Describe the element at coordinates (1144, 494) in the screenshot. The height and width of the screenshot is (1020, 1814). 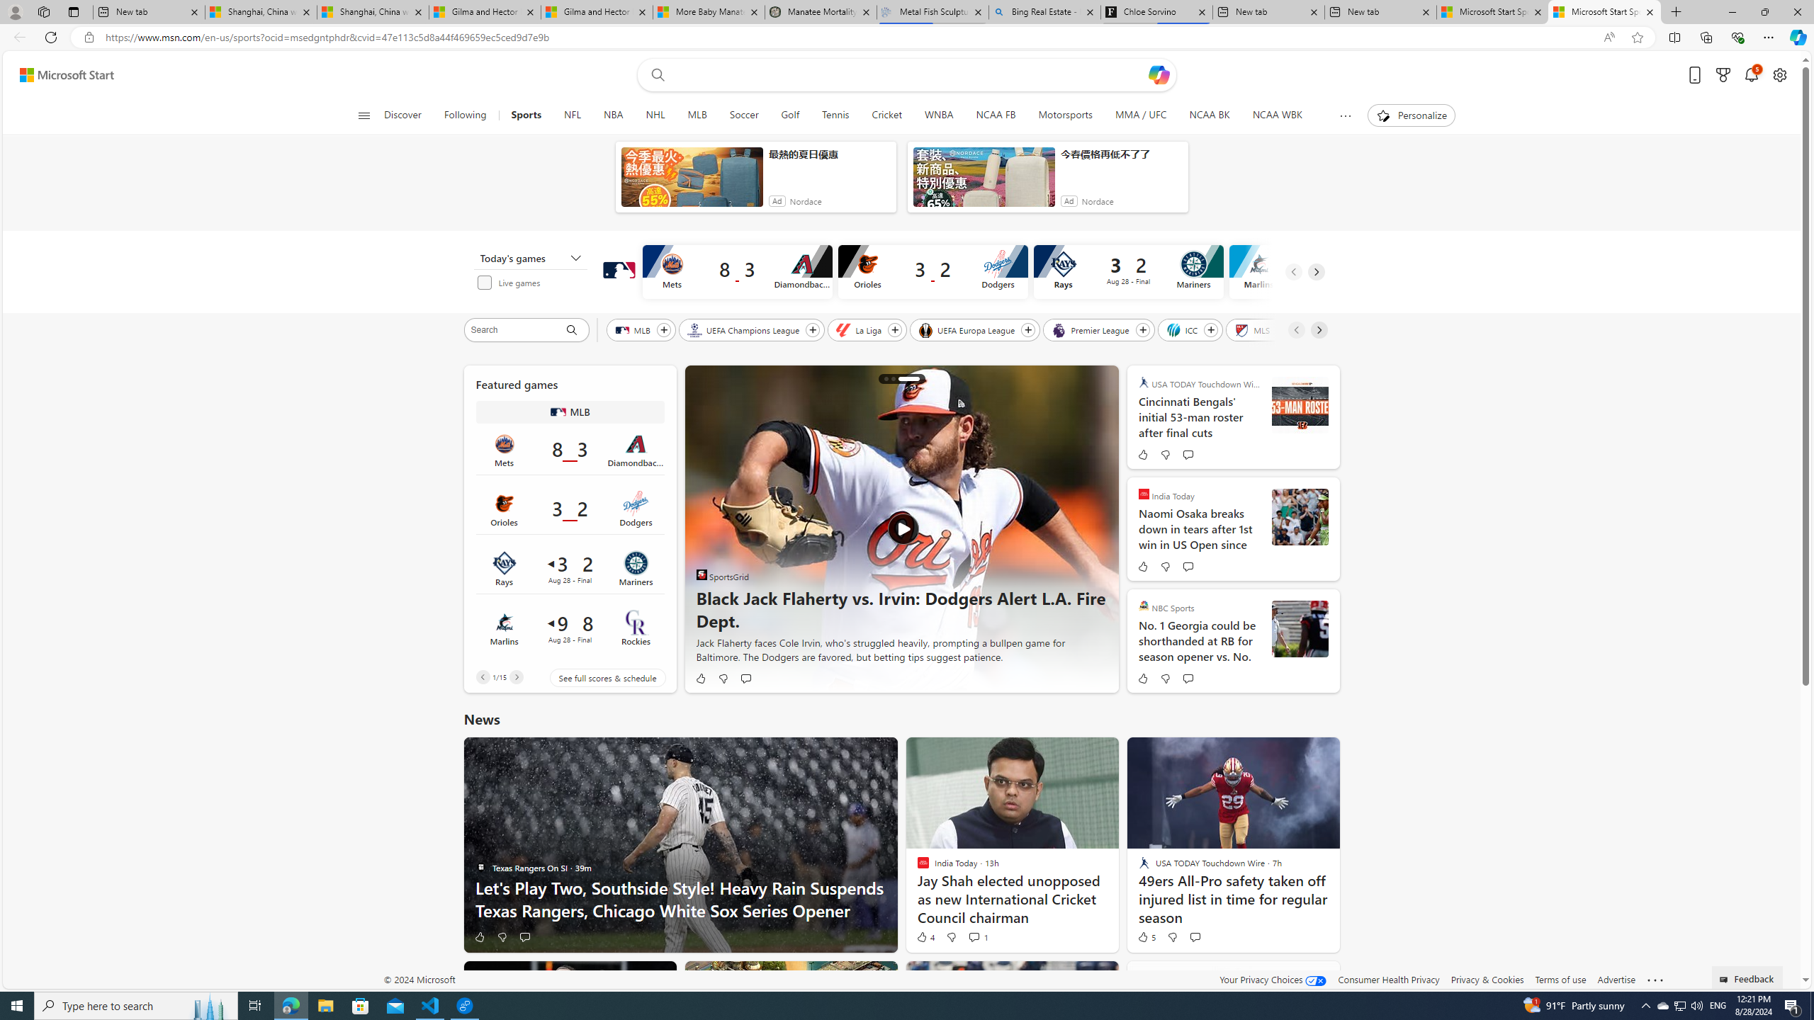
I see `India Today` at that location.